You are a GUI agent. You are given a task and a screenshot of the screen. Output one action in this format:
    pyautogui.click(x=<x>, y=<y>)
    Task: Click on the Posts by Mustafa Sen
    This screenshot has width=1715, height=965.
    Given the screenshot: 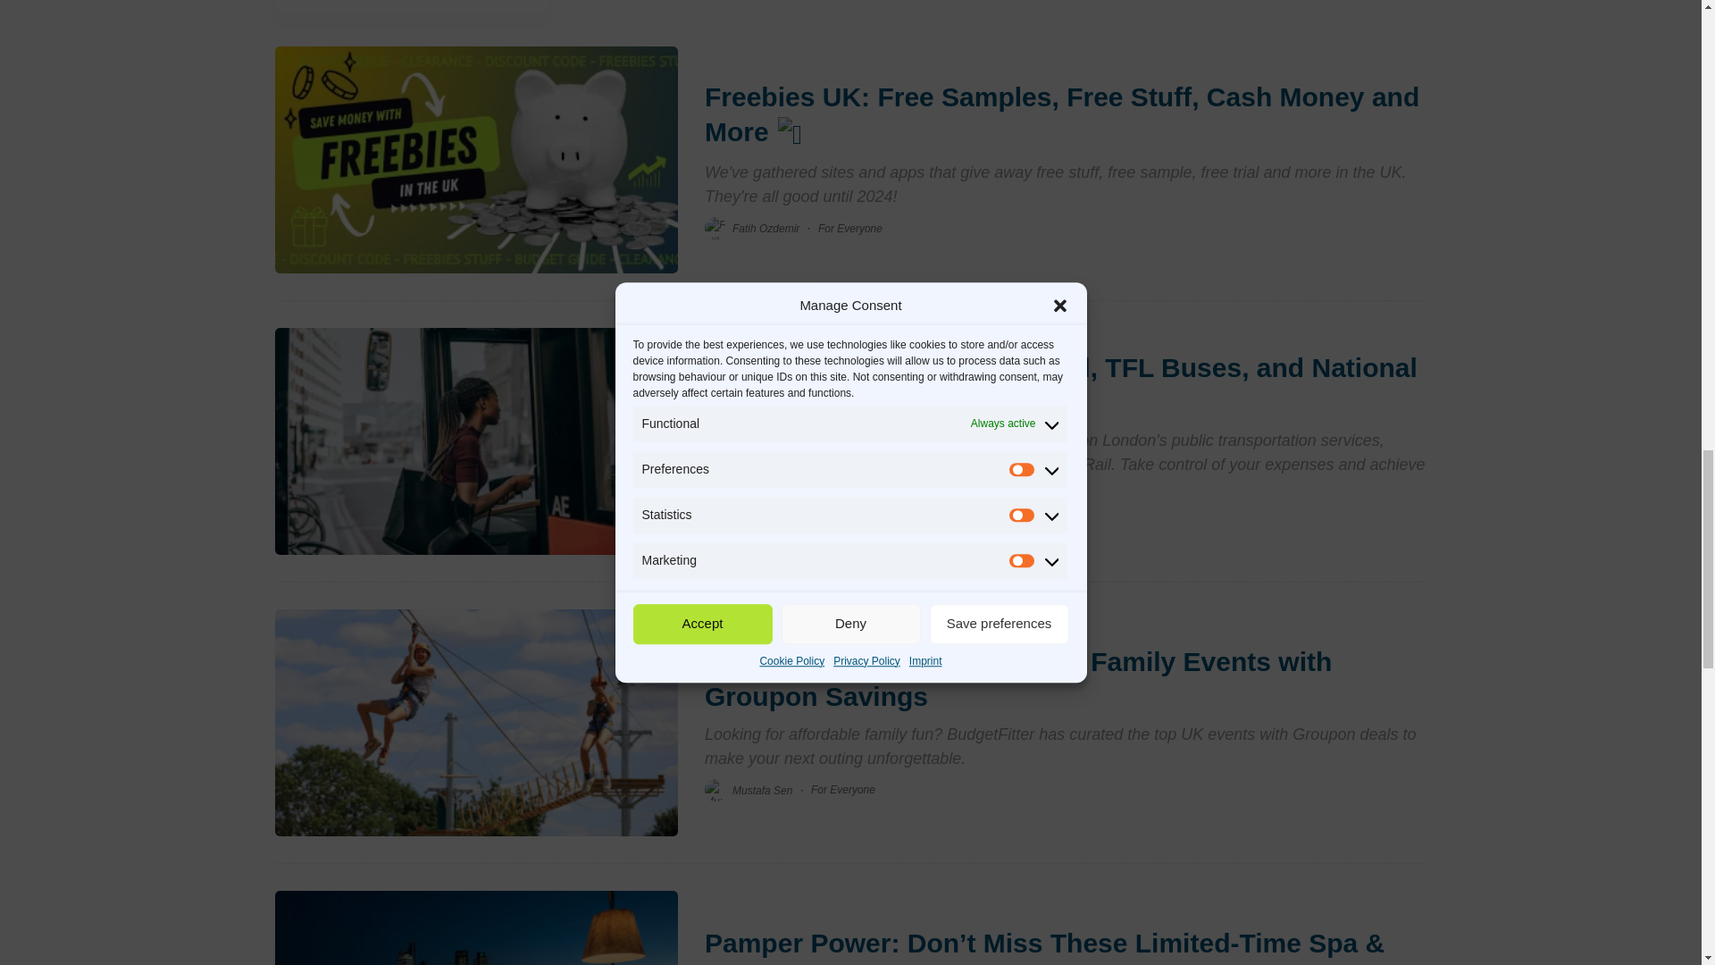 What is the action you would take?
    pyautogui.click(x=762, y=790)
    